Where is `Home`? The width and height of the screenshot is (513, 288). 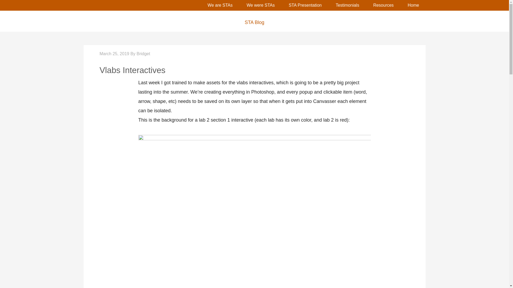
Home is located at coordinates (413, 5).